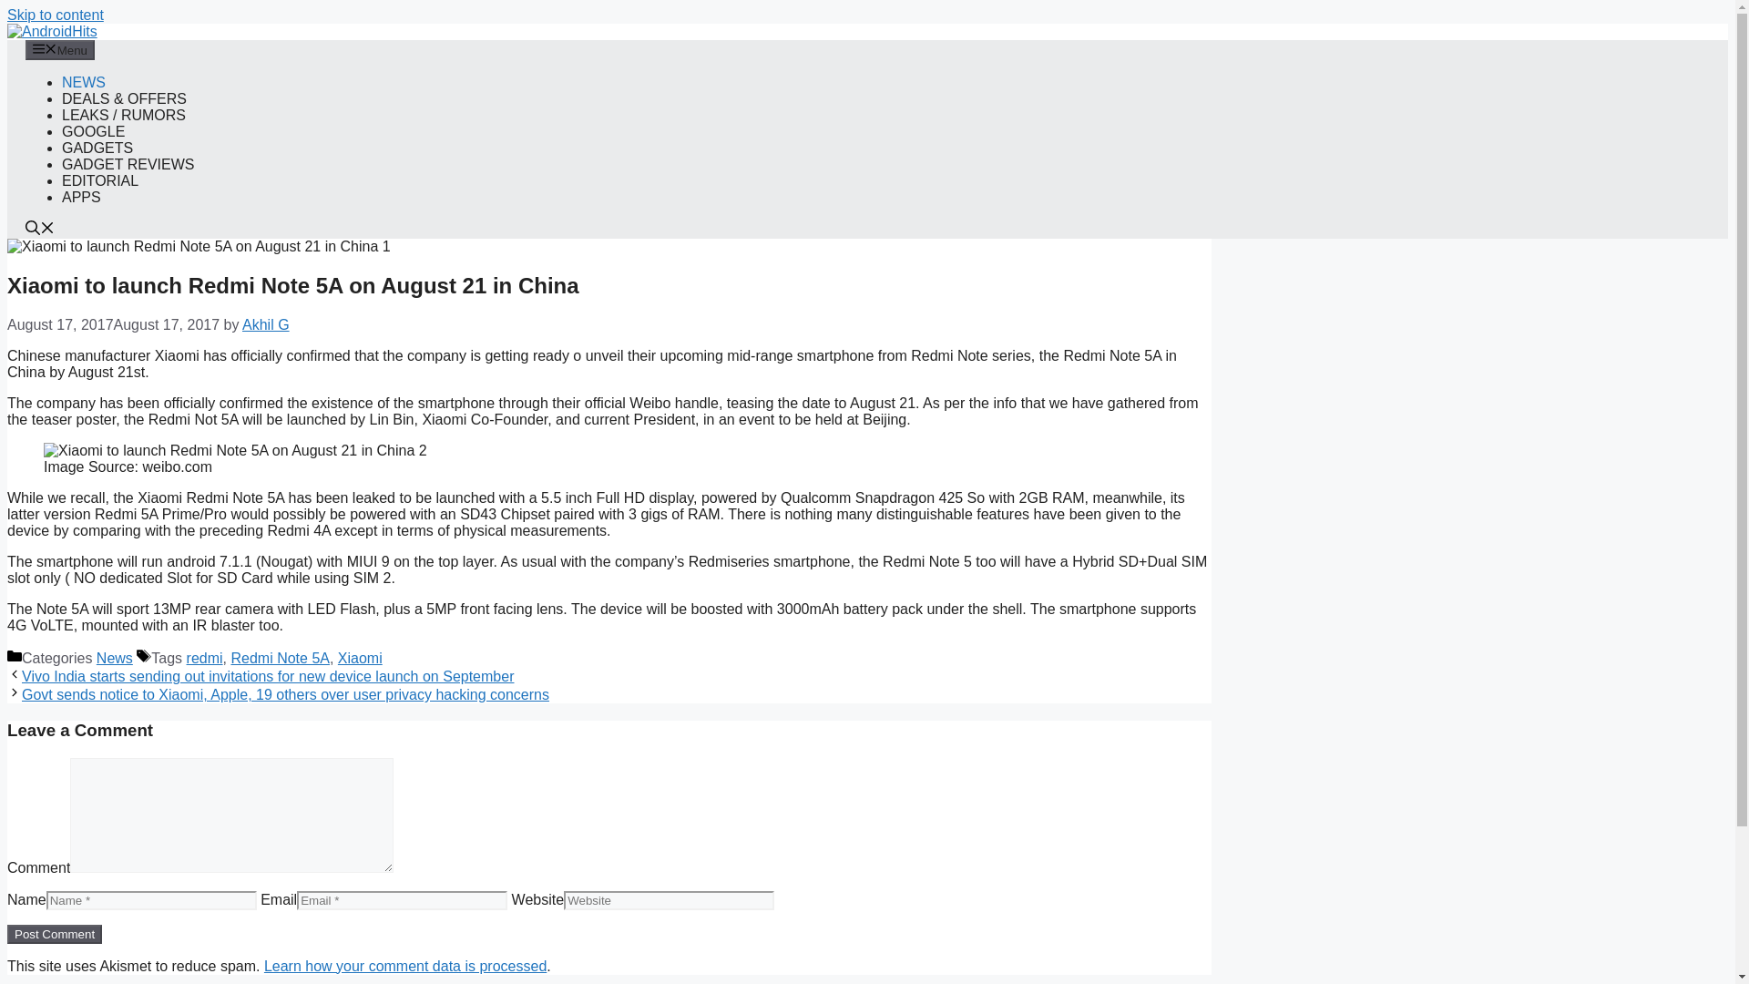  What do you see at coordinates (81, 197) in the screenshot?
I see `APPS` at bounding box center [81, 197].